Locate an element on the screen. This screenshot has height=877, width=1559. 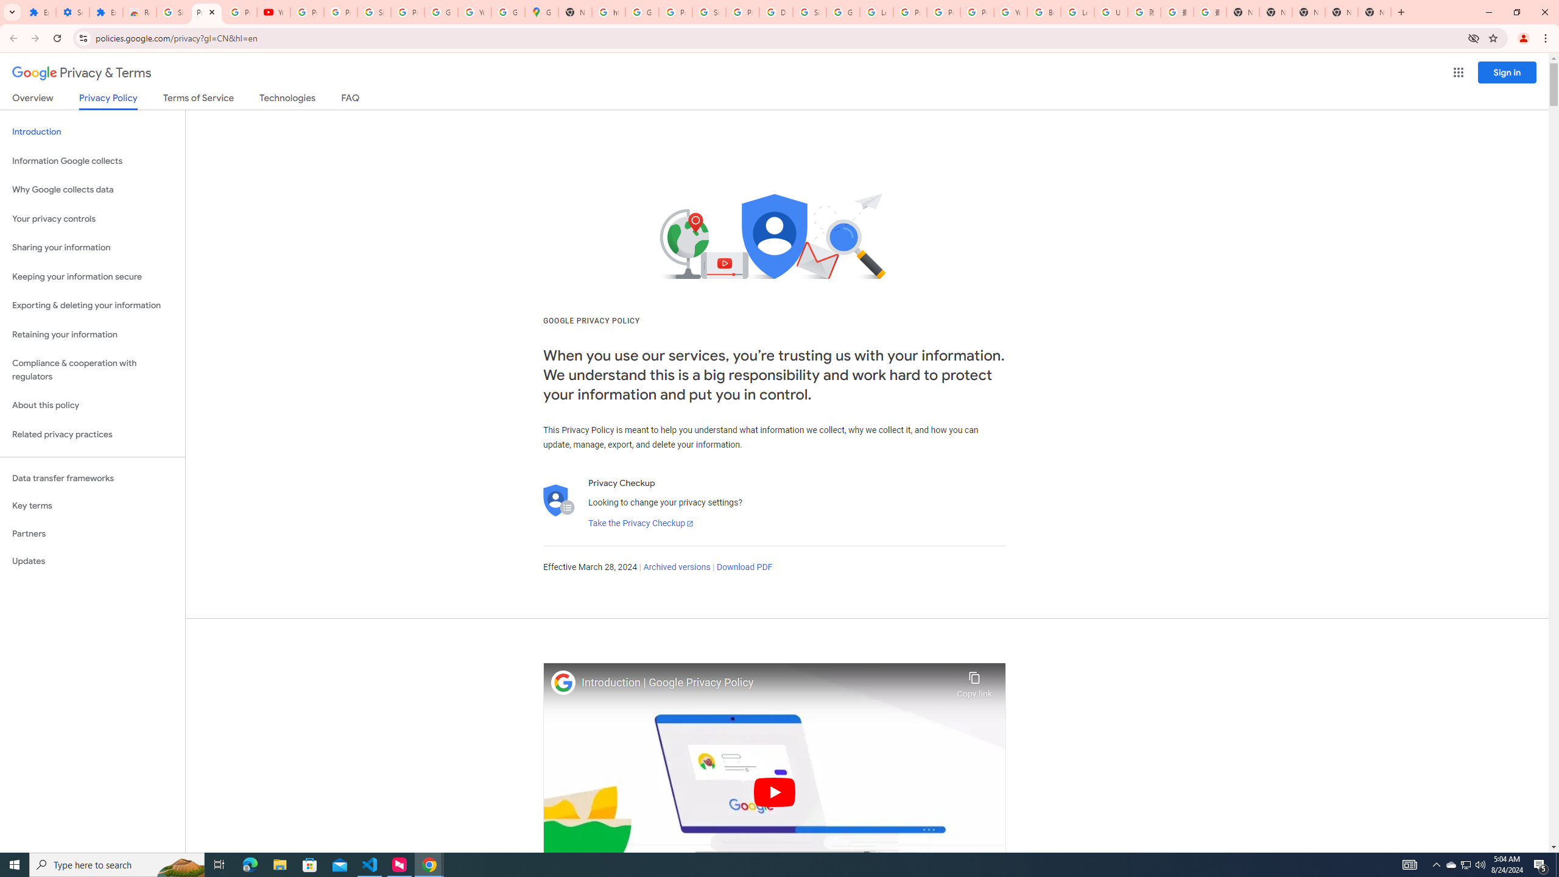
Sign in - Google Accounts is located at coordinates (810, 12).